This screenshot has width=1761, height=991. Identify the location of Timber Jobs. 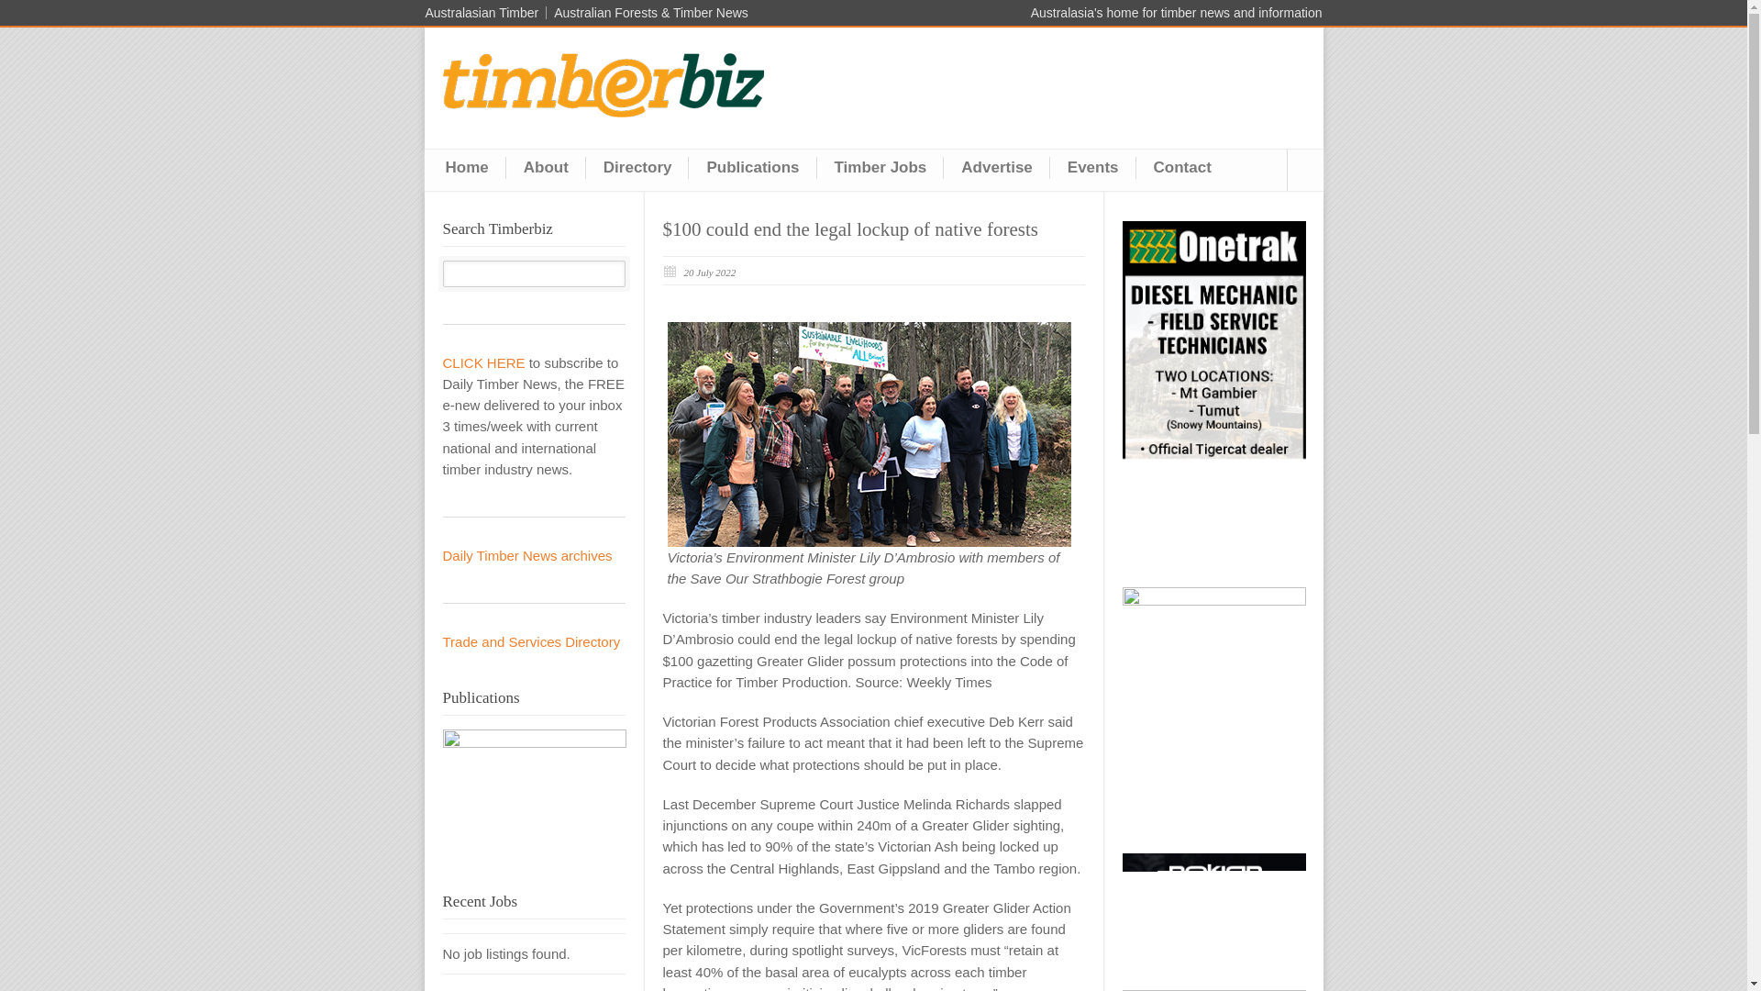
(880, 167).